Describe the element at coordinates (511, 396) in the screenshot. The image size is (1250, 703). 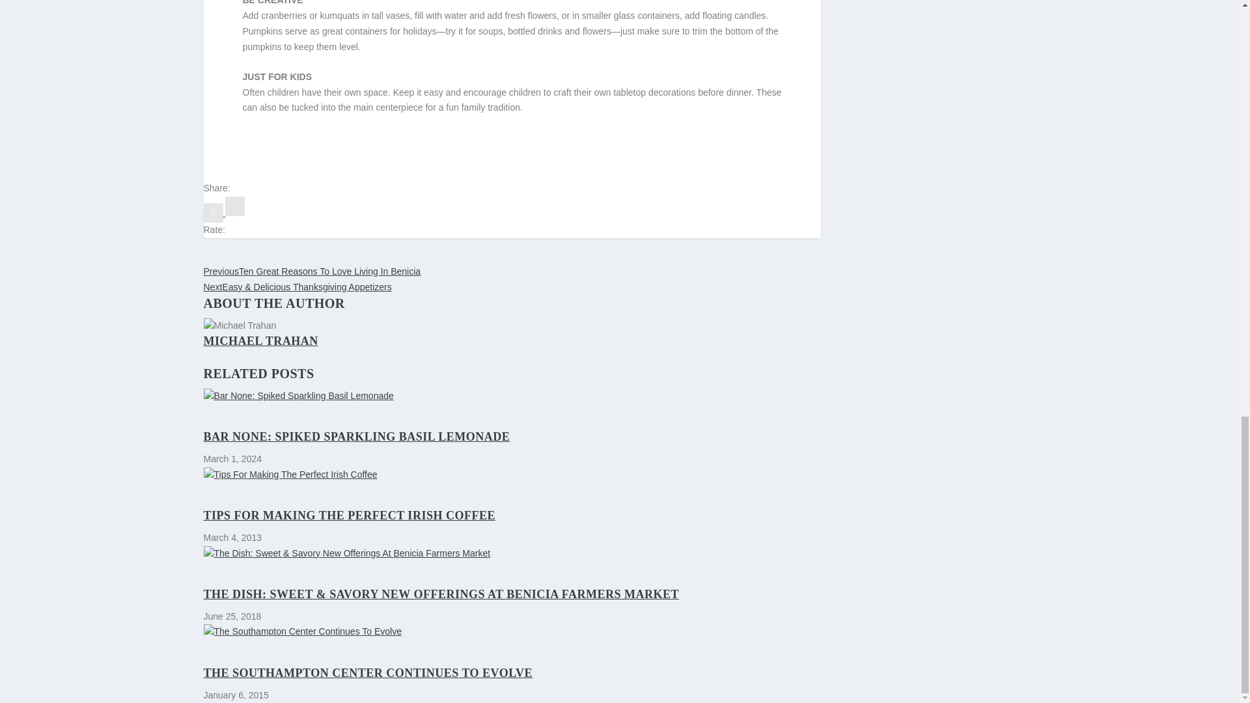
I see `Bar None: Spiked Sparkling Basil Lemonade` at that location.